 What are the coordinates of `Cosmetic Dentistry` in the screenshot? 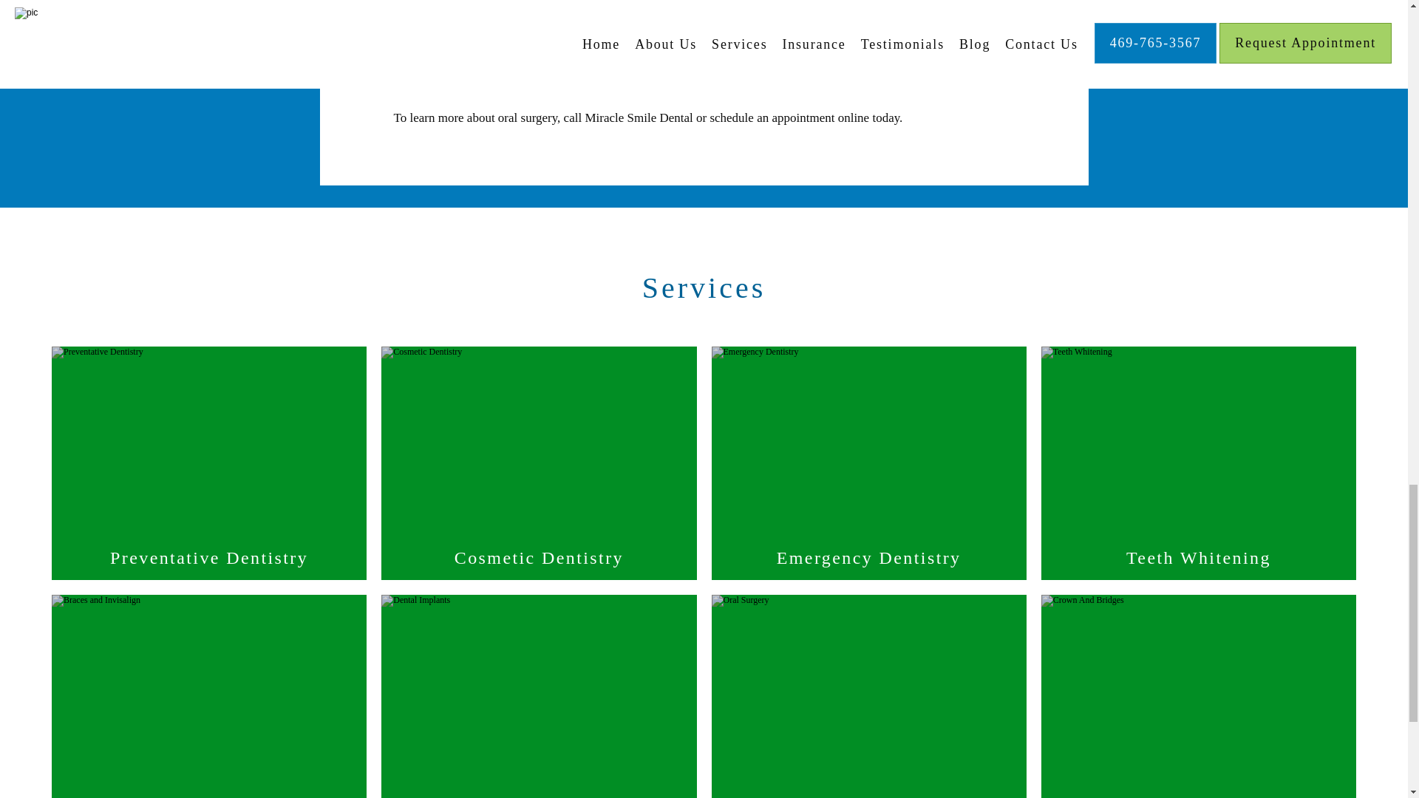 It's located at (539, 558).